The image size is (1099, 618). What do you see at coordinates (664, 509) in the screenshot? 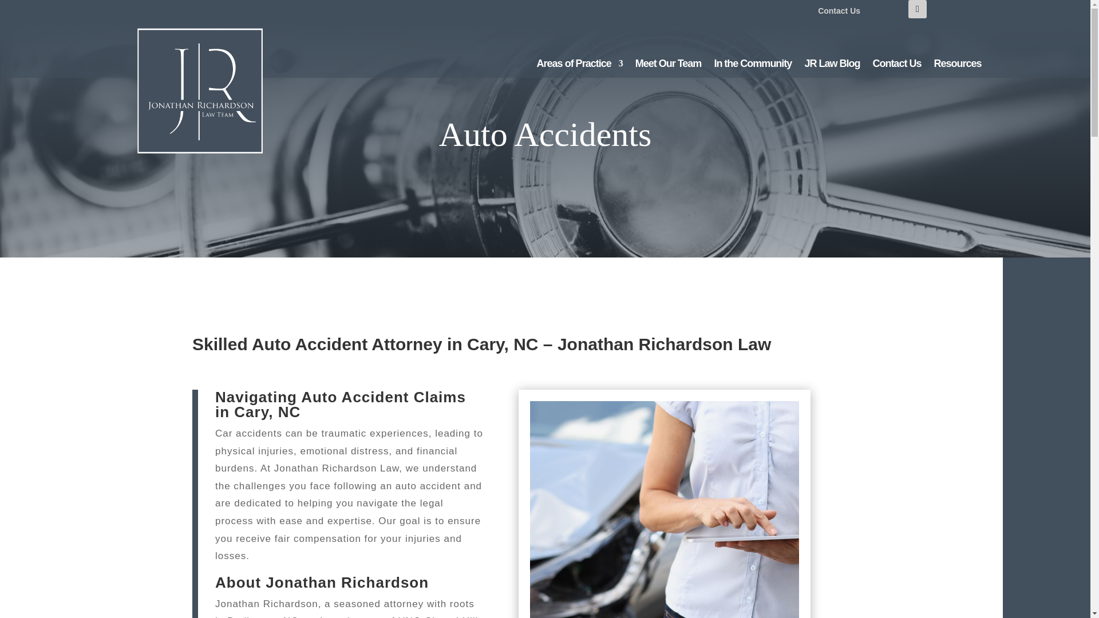
I see `Untitled design - 2024-02-14T174450.554` at bounding box center [664, 509].